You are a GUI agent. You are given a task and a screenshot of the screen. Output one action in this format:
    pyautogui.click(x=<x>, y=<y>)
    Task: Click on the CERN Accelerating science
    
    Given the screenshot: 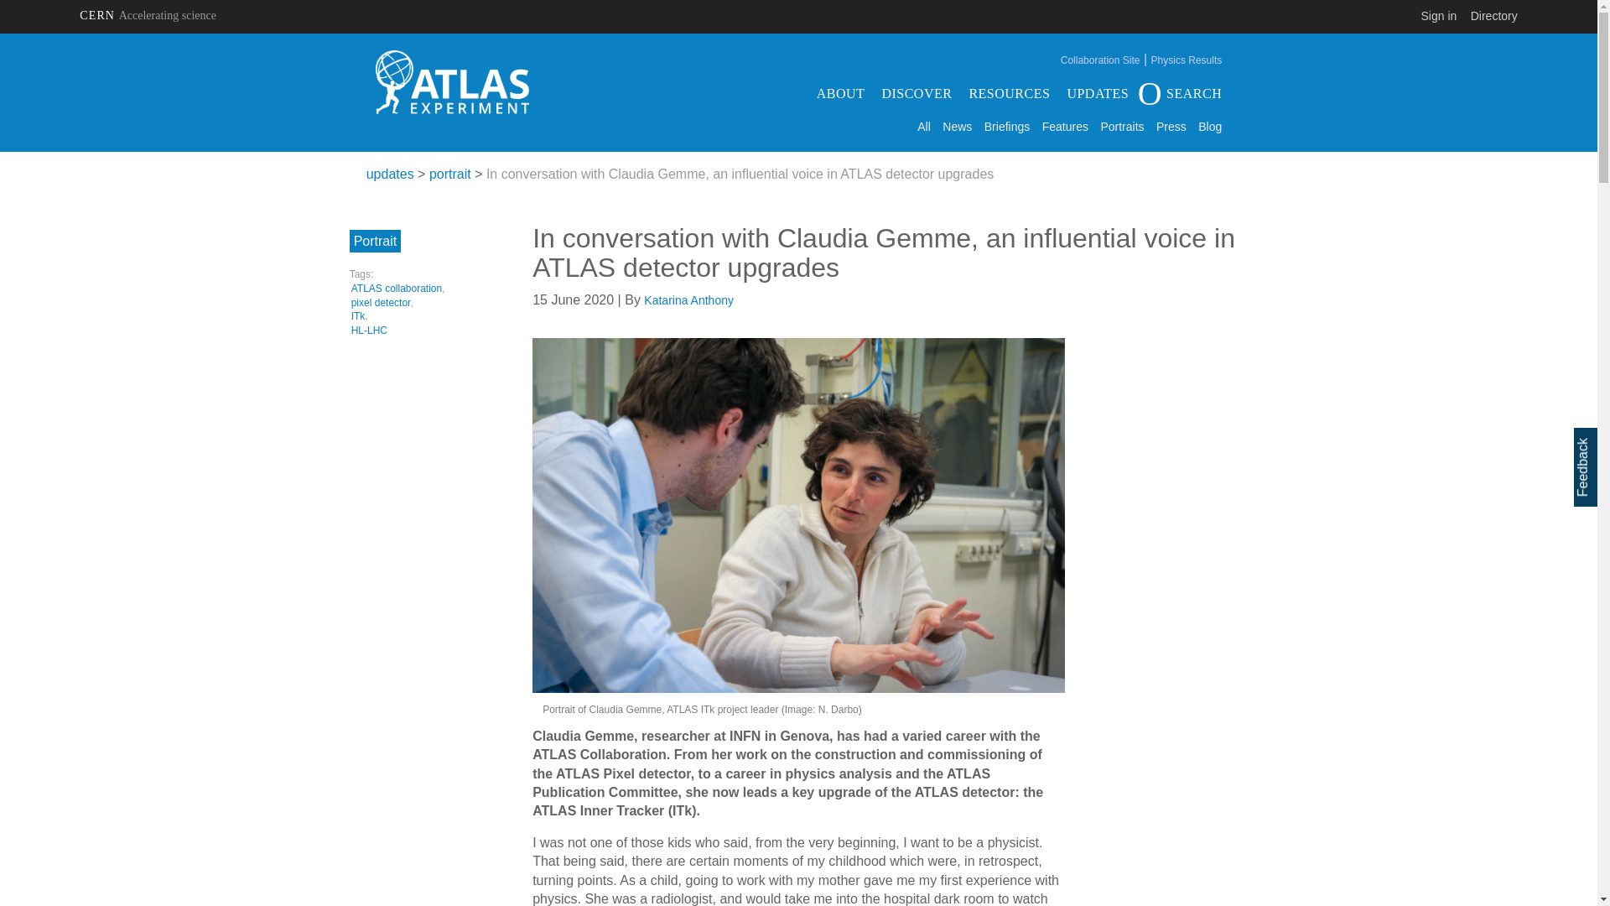 What is the action you would take?
    pyautogui.click(x=148, y=16)
    